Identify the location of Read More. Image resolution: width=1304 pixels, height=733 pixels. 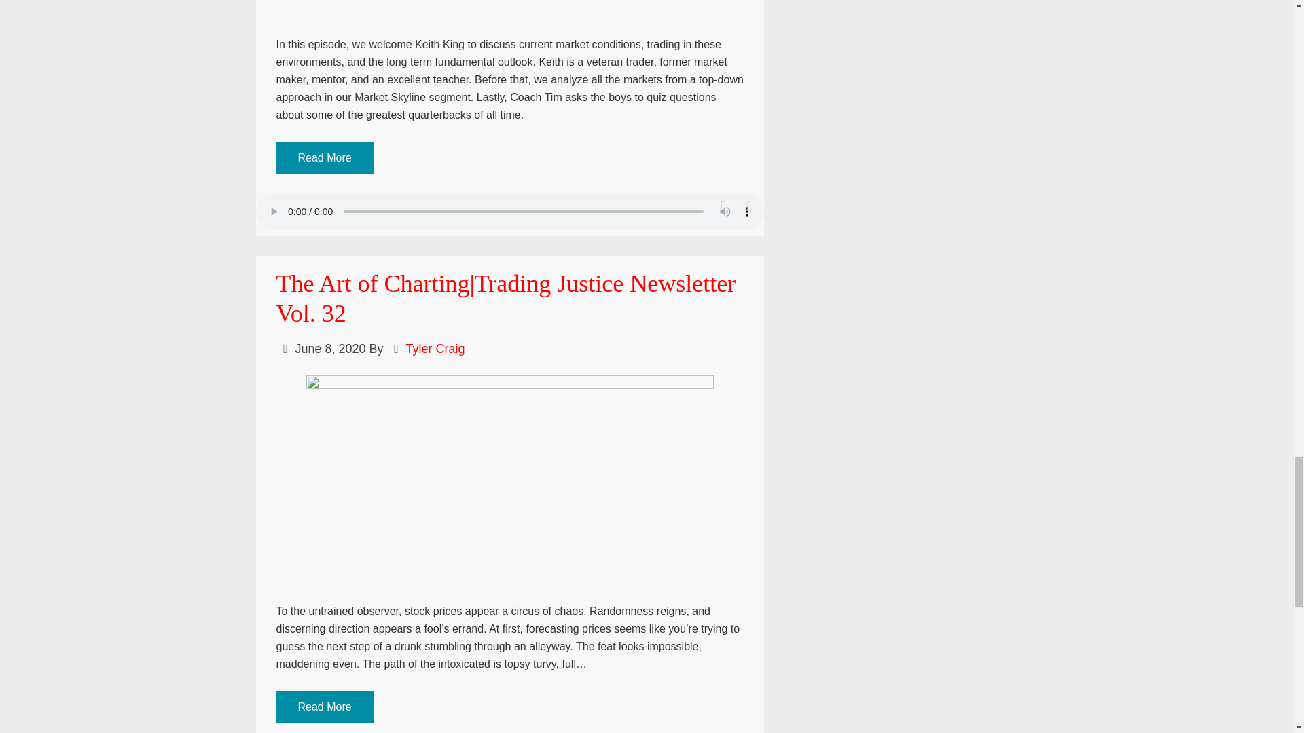
(324, 157).